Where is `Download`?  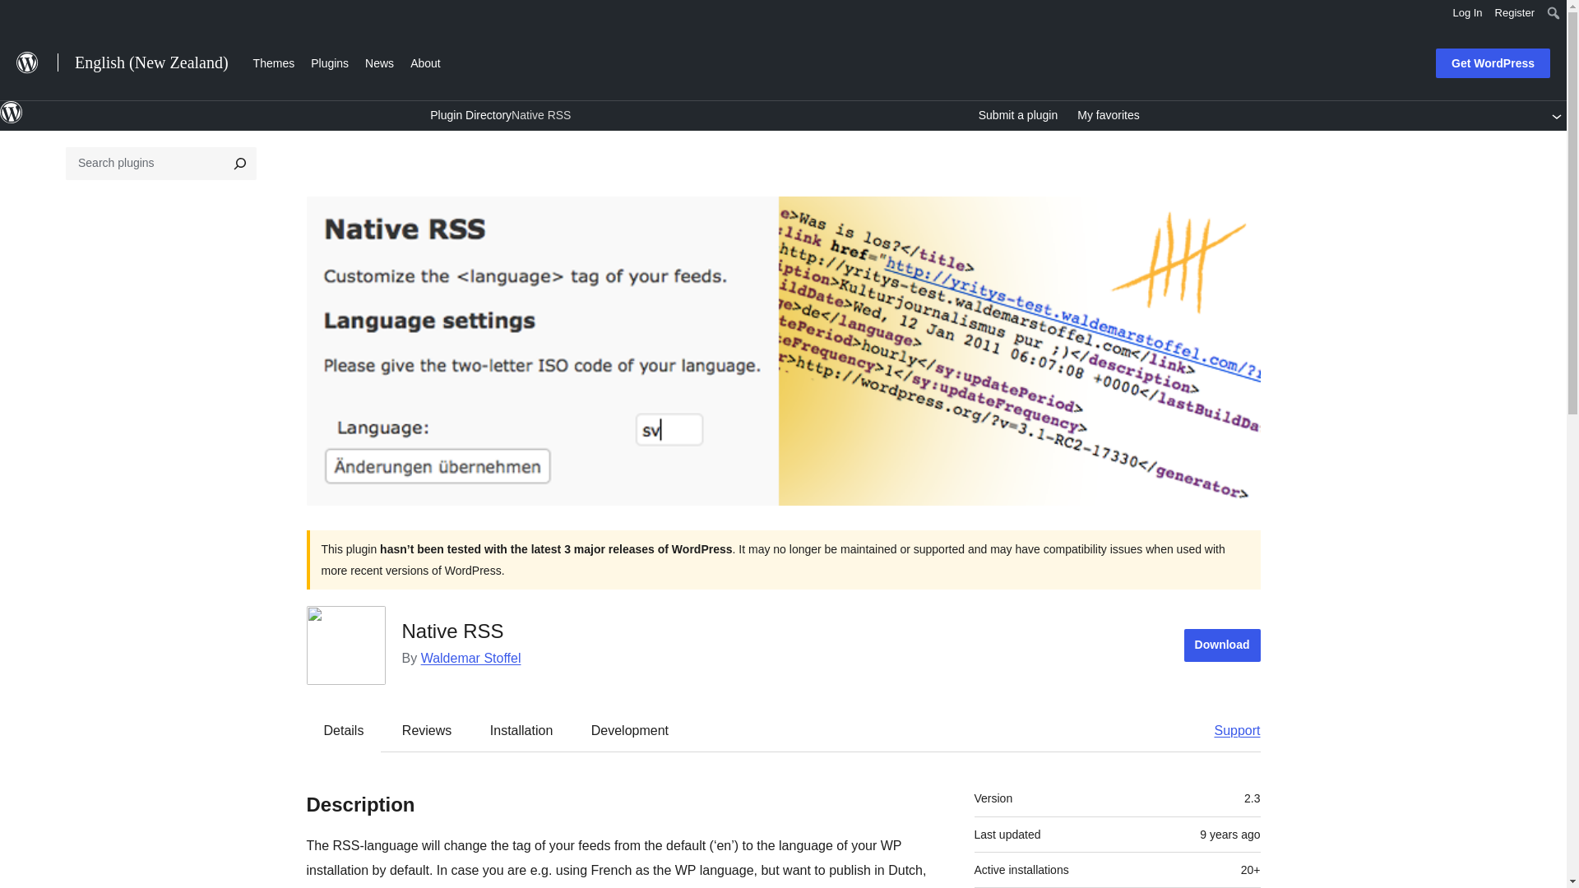
Download is located at coordinates (1222, 645).